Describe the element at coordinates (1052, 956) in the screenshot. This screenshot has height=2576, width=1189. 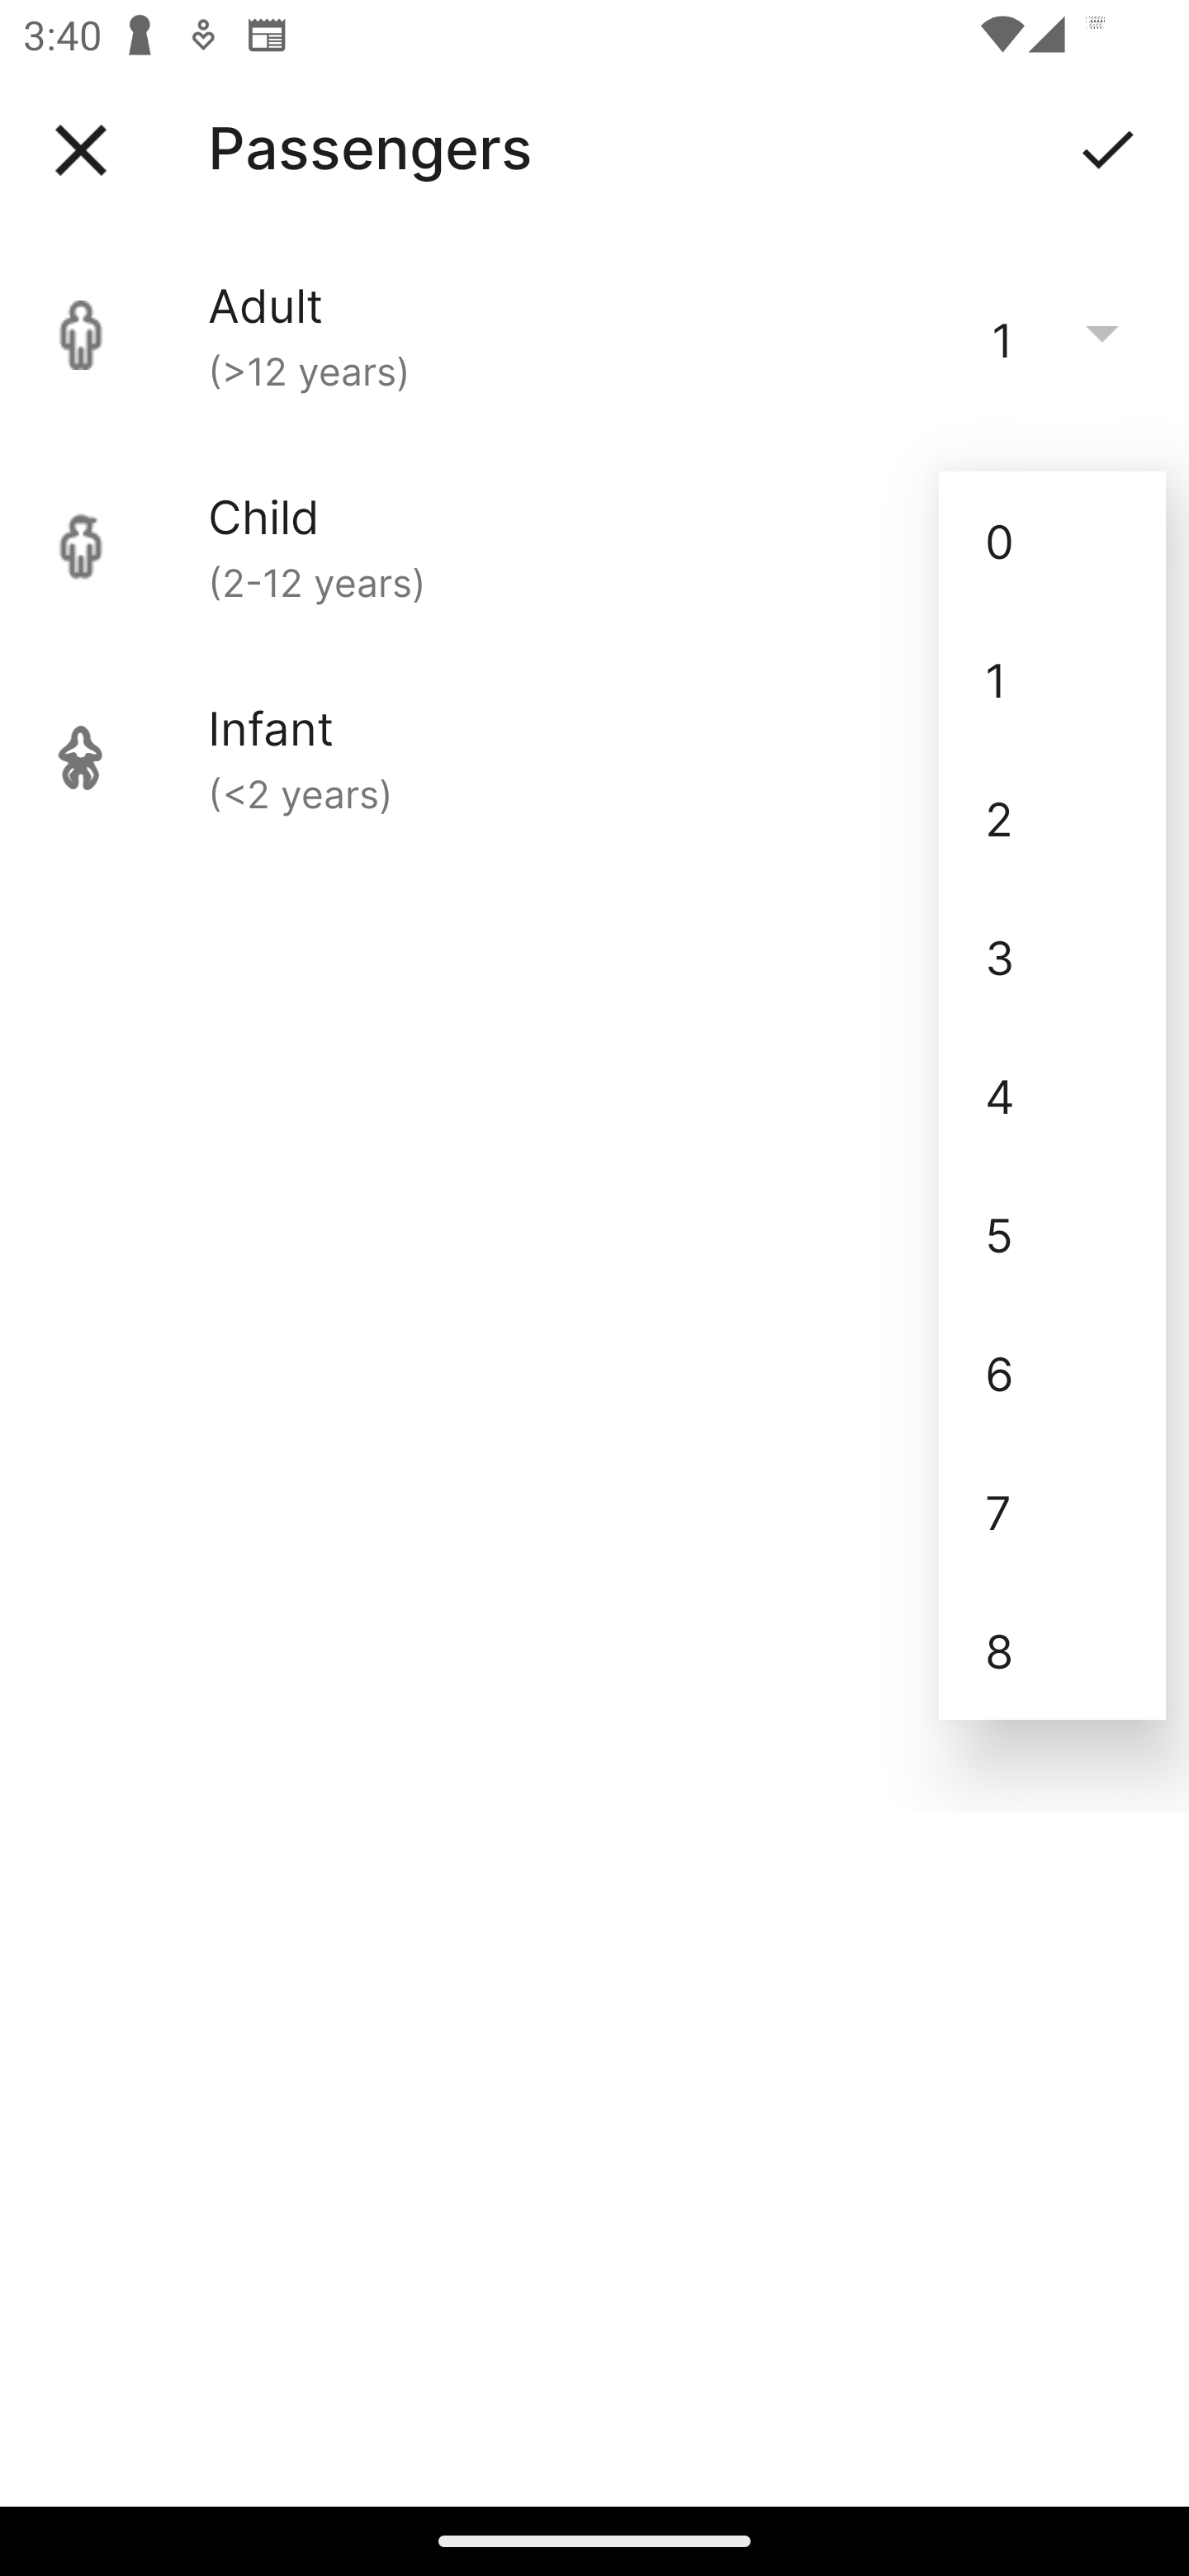
I see `3` at that location.